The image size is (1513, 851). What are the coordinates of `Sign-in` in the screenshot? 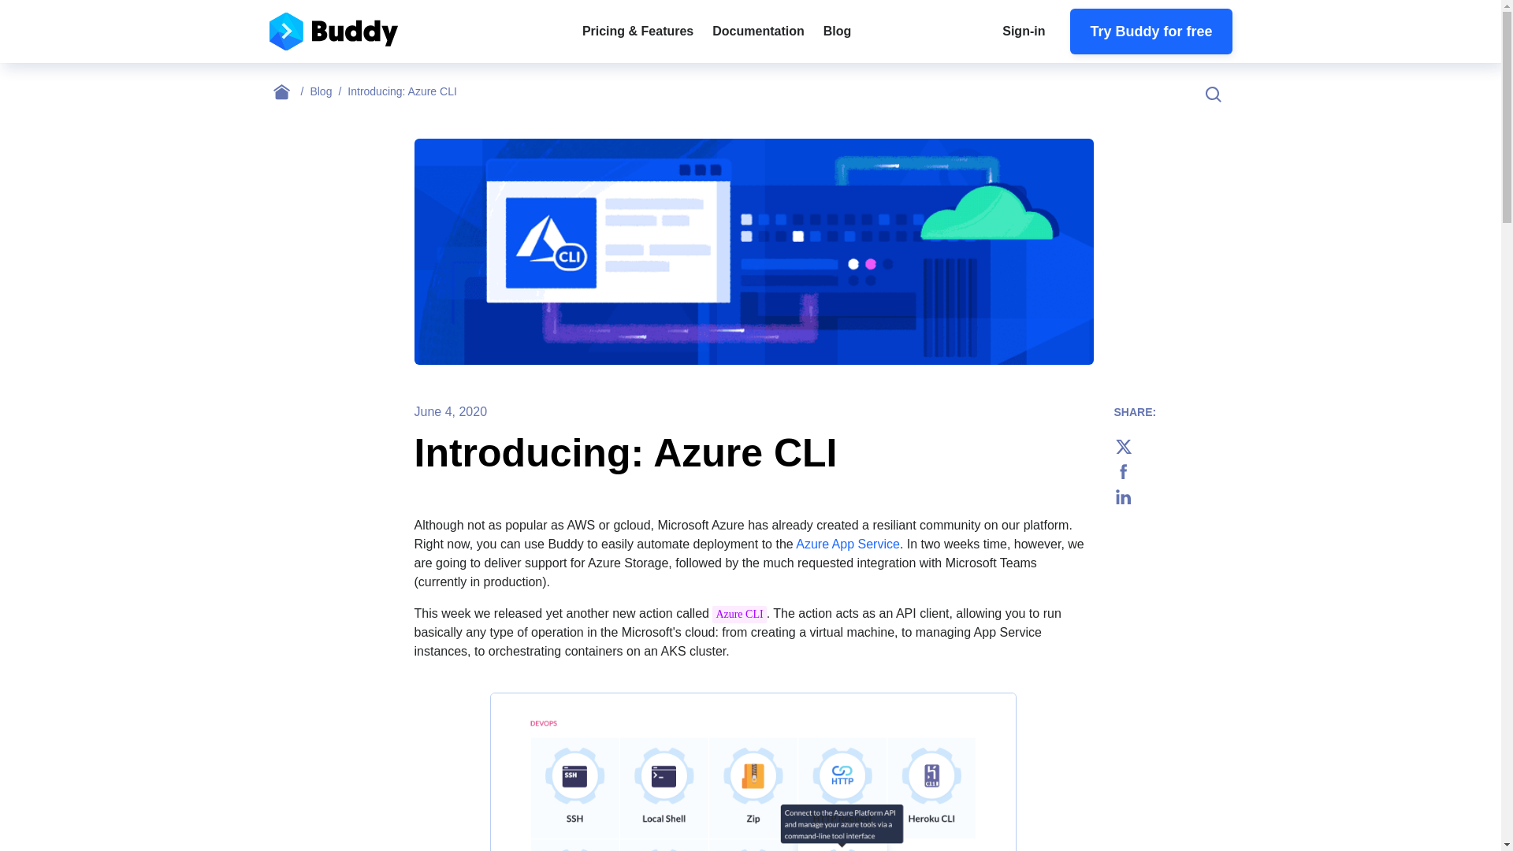 It's located at (1023, 32).